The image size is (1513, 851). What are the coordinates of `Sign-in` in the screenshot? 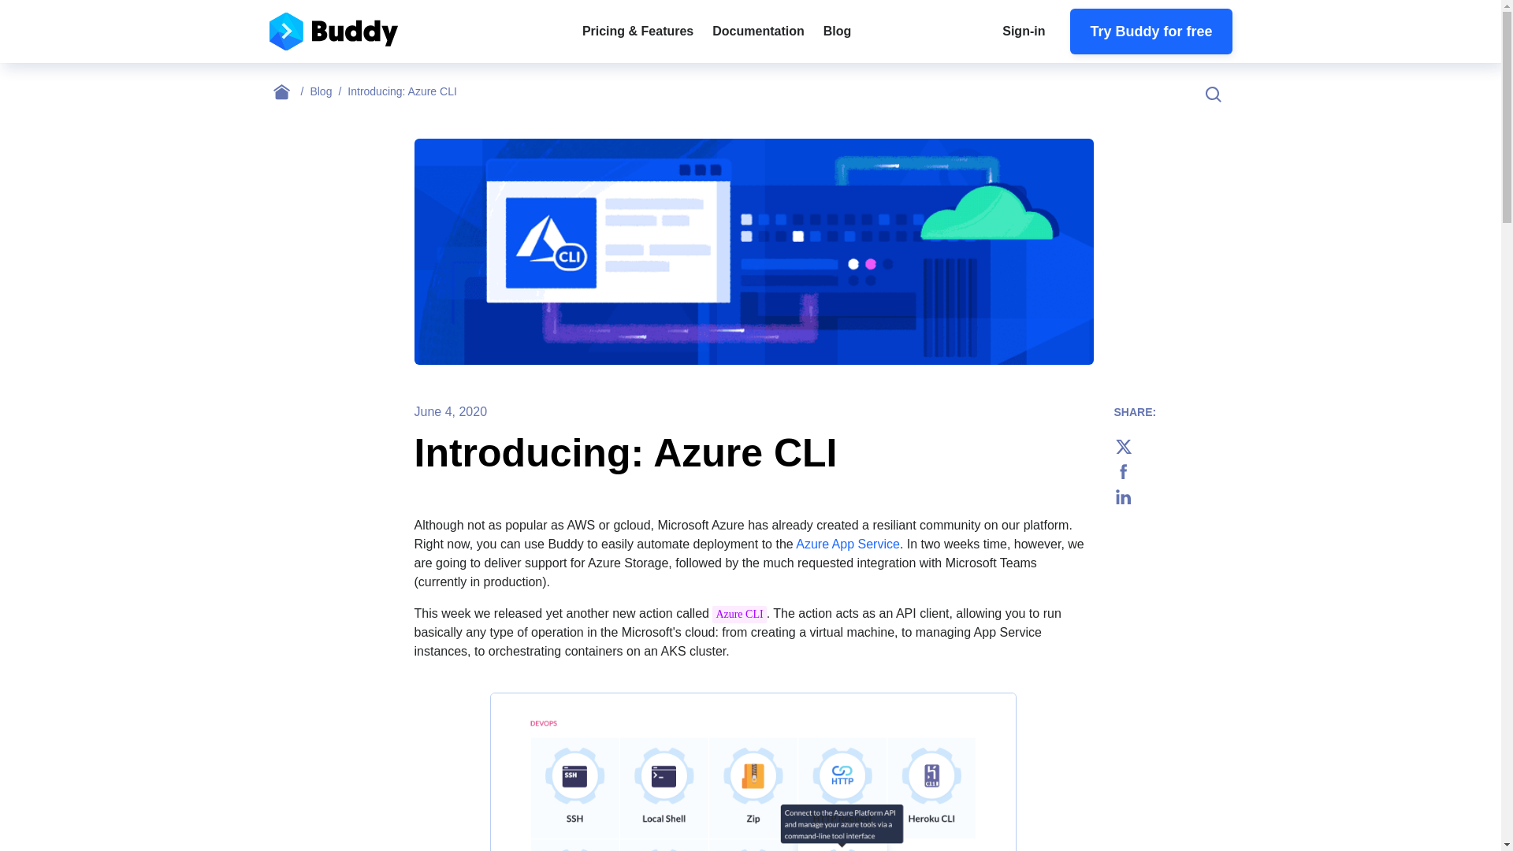 It's located at (1023, 32).